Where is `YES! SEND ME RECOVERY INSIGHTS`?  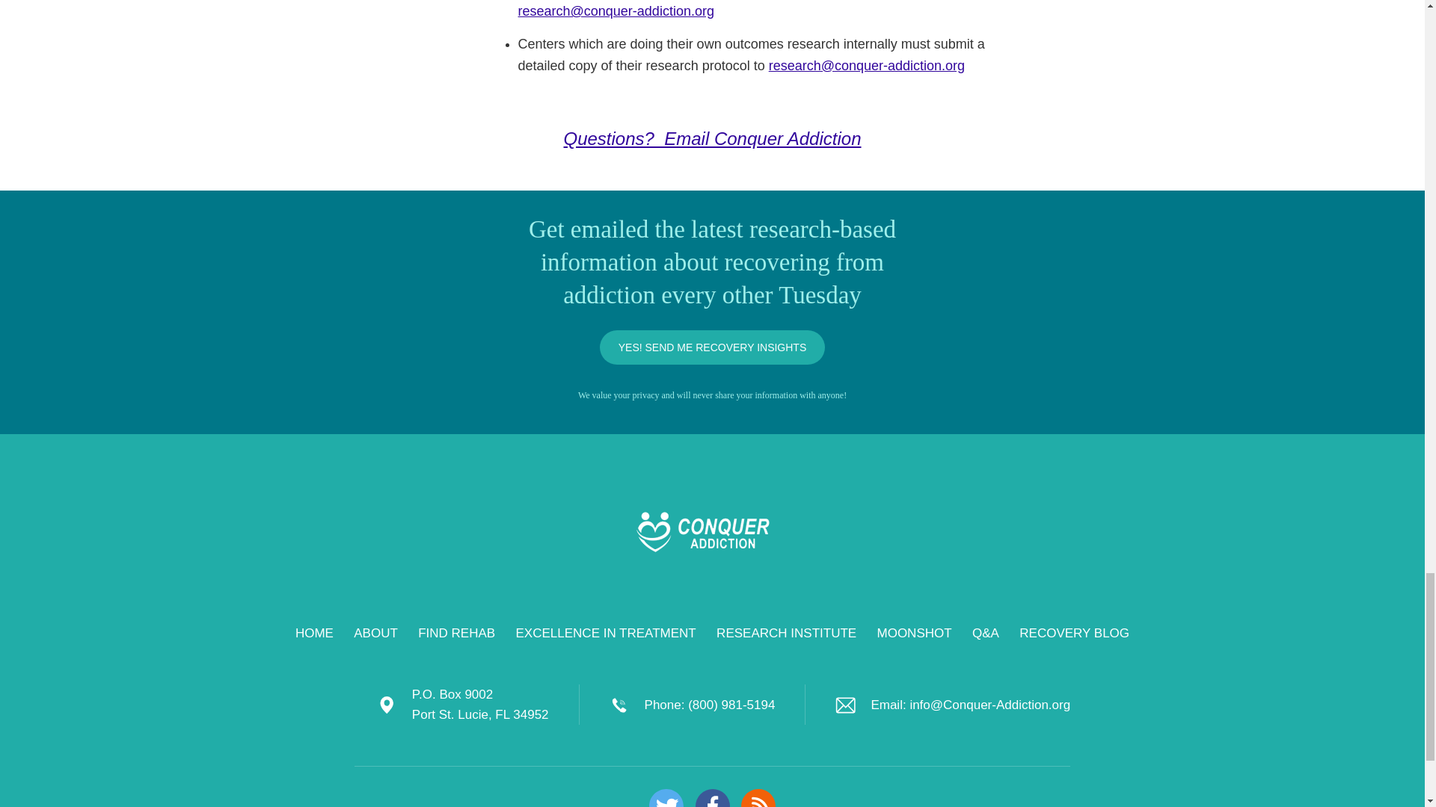
YES! SEND ME RECOVERY INSIGHTS is located at coordinates (713, 347).